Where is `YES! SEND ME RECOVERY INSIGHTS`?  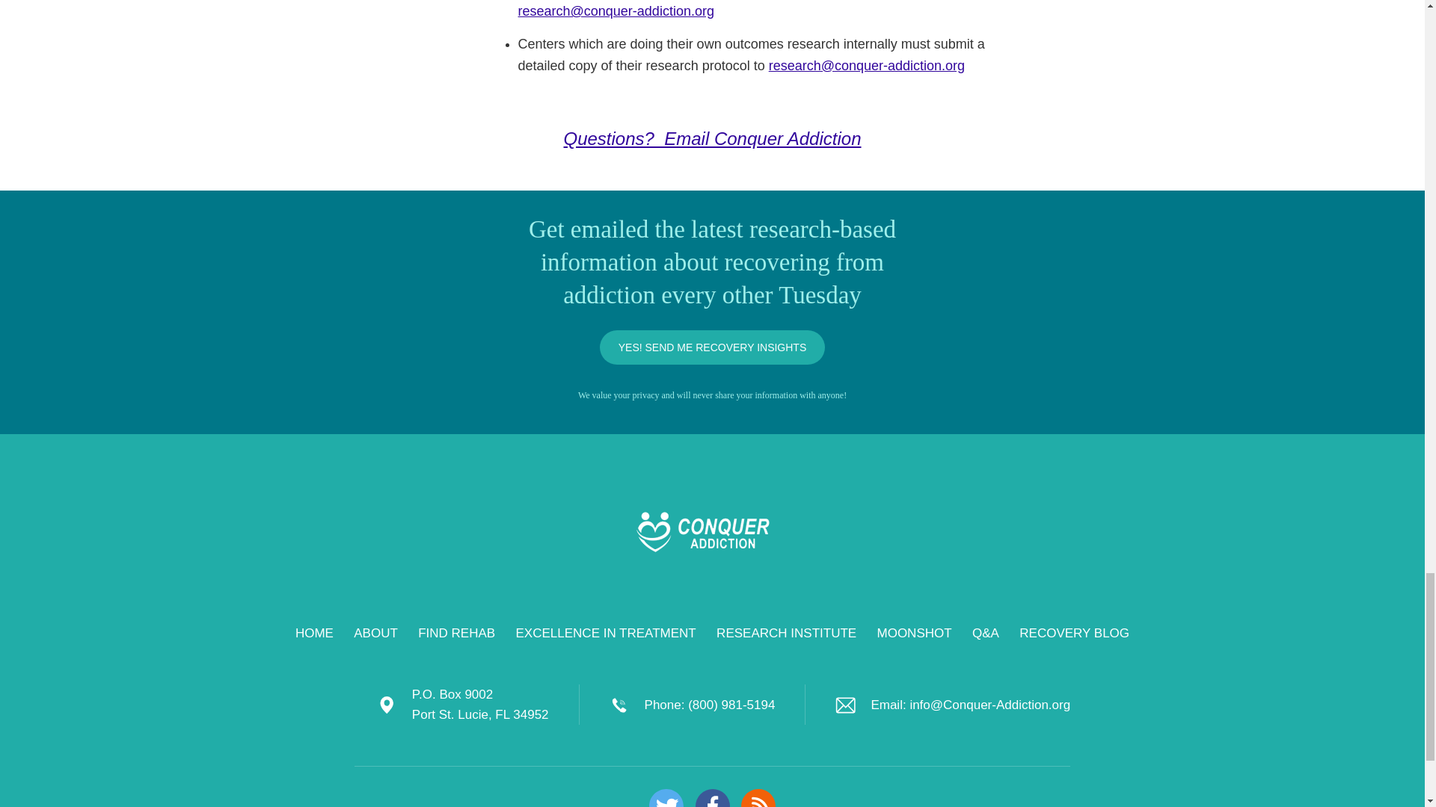
YES! SEND ME RECOVERY INSIGHTS is located at coordinates (713, 347).